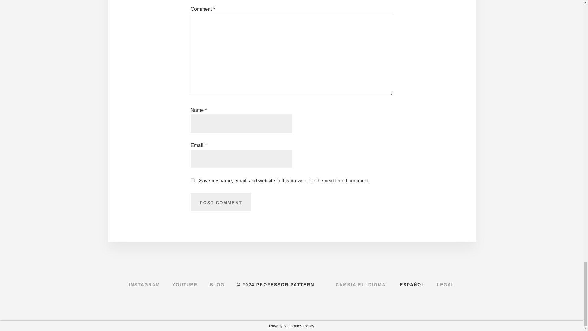 The image size is (588, 331). I want to click on YOUTUBE, so click(185, 284).